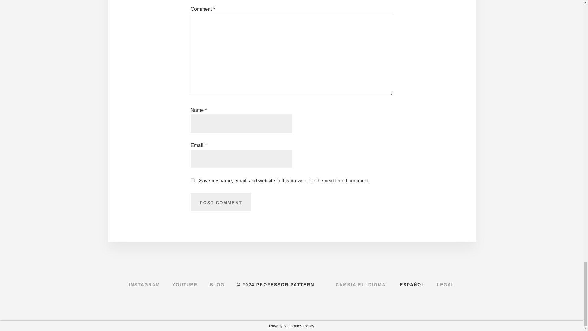 The image size is (588, 331). I want to click on YOUTUBE, so click(185, 284).